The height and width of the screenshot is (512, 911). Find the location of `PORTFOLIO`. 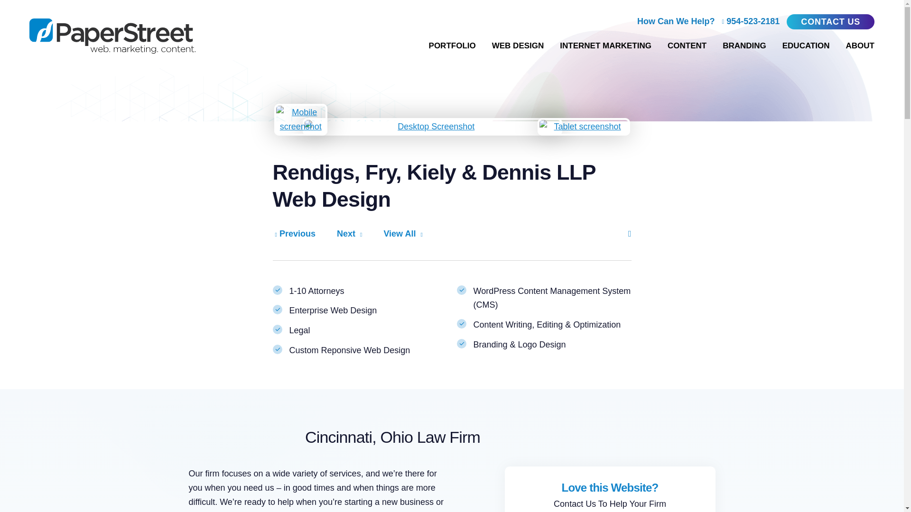

PORTFOLIO is located at coordinates (452, 46).